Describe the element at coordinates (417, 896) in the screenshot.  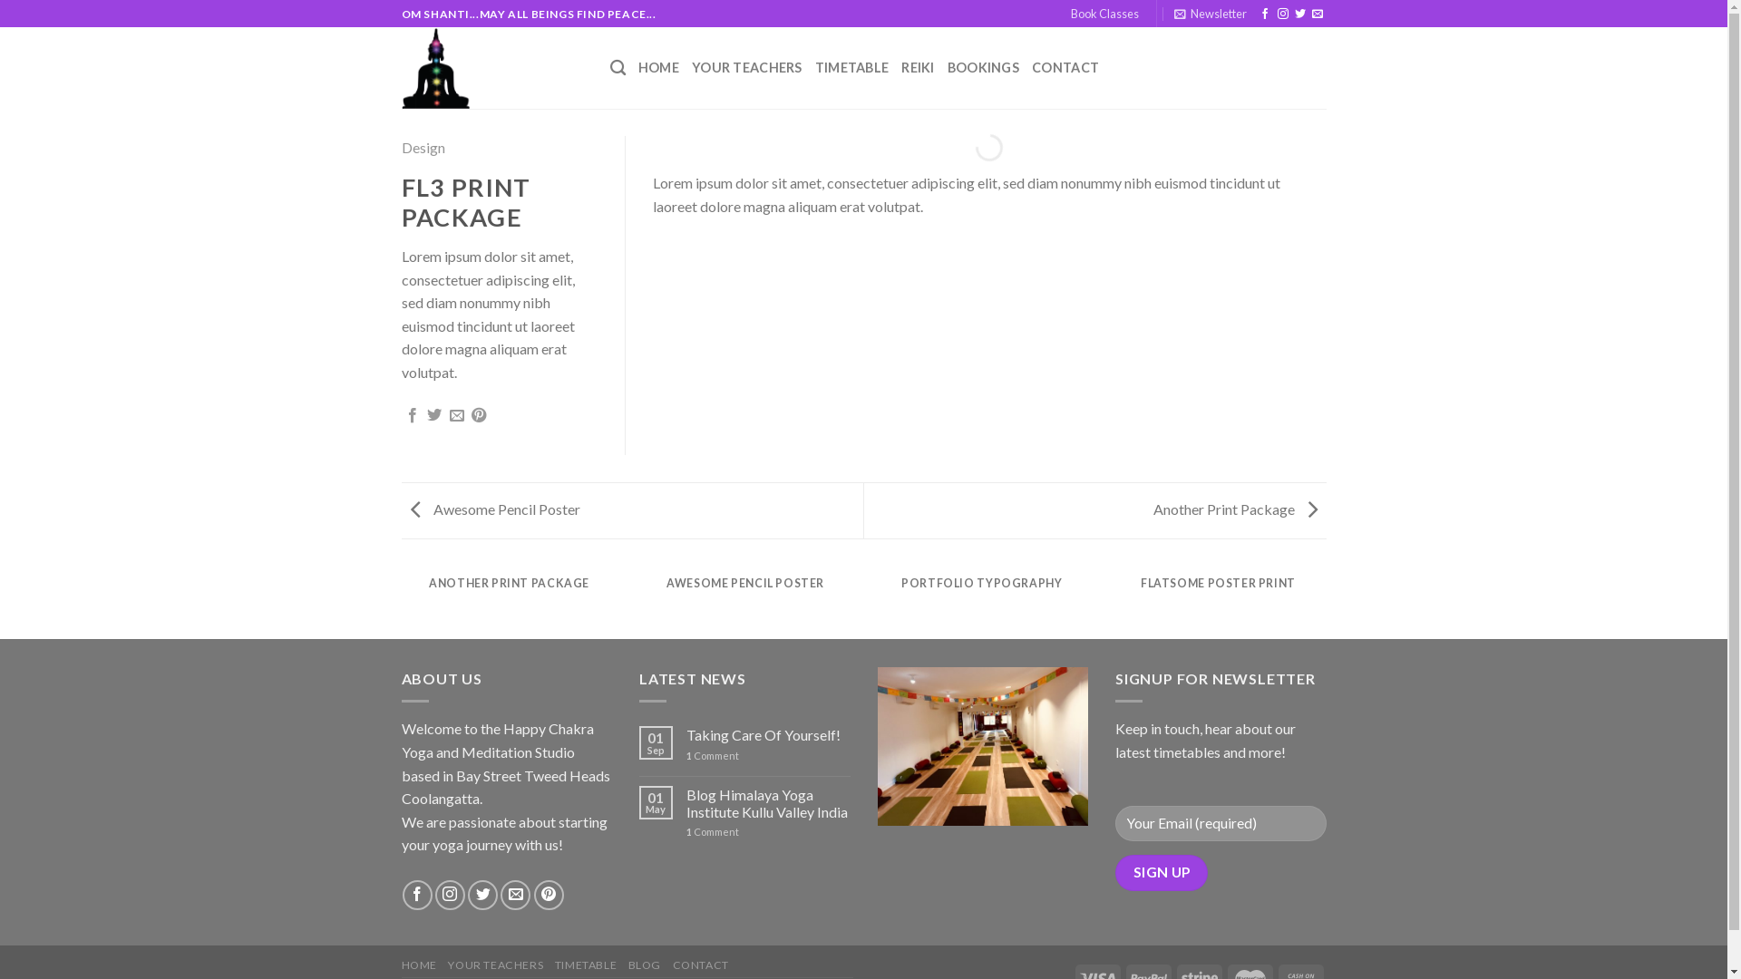
I see `Follow on Facebook` at that location.